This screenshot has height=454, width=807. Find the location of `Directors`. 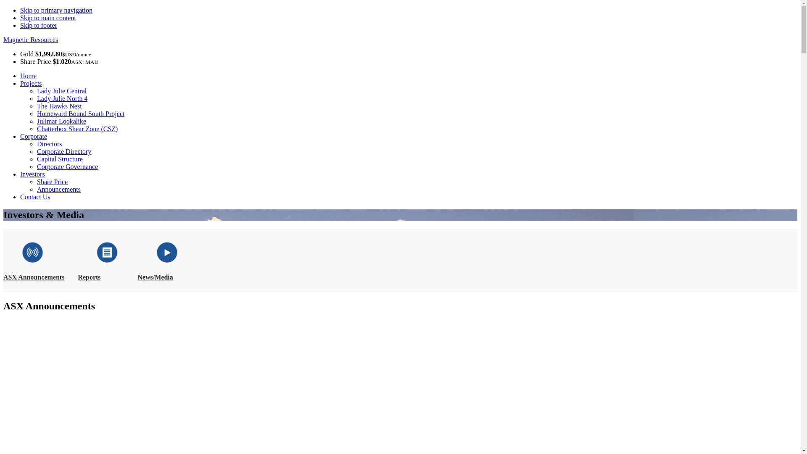

Directors is located at coordinates (50, 144).